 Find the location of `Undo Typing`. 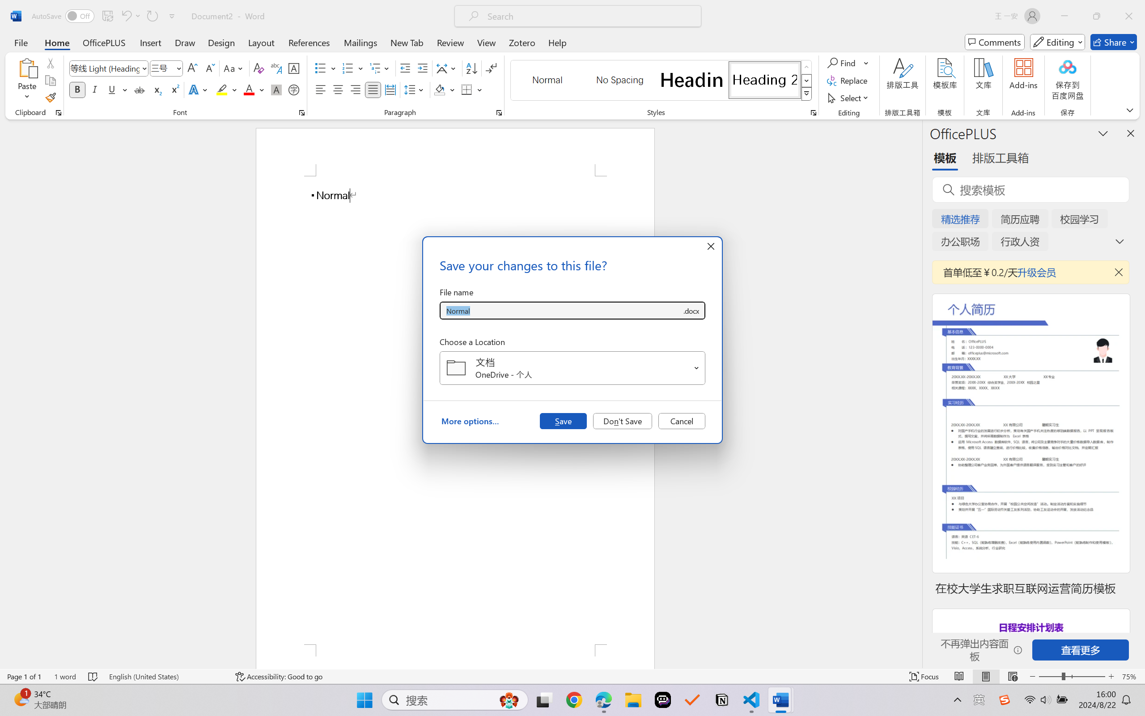

Undo Typing is located at coordinates (131, 16).